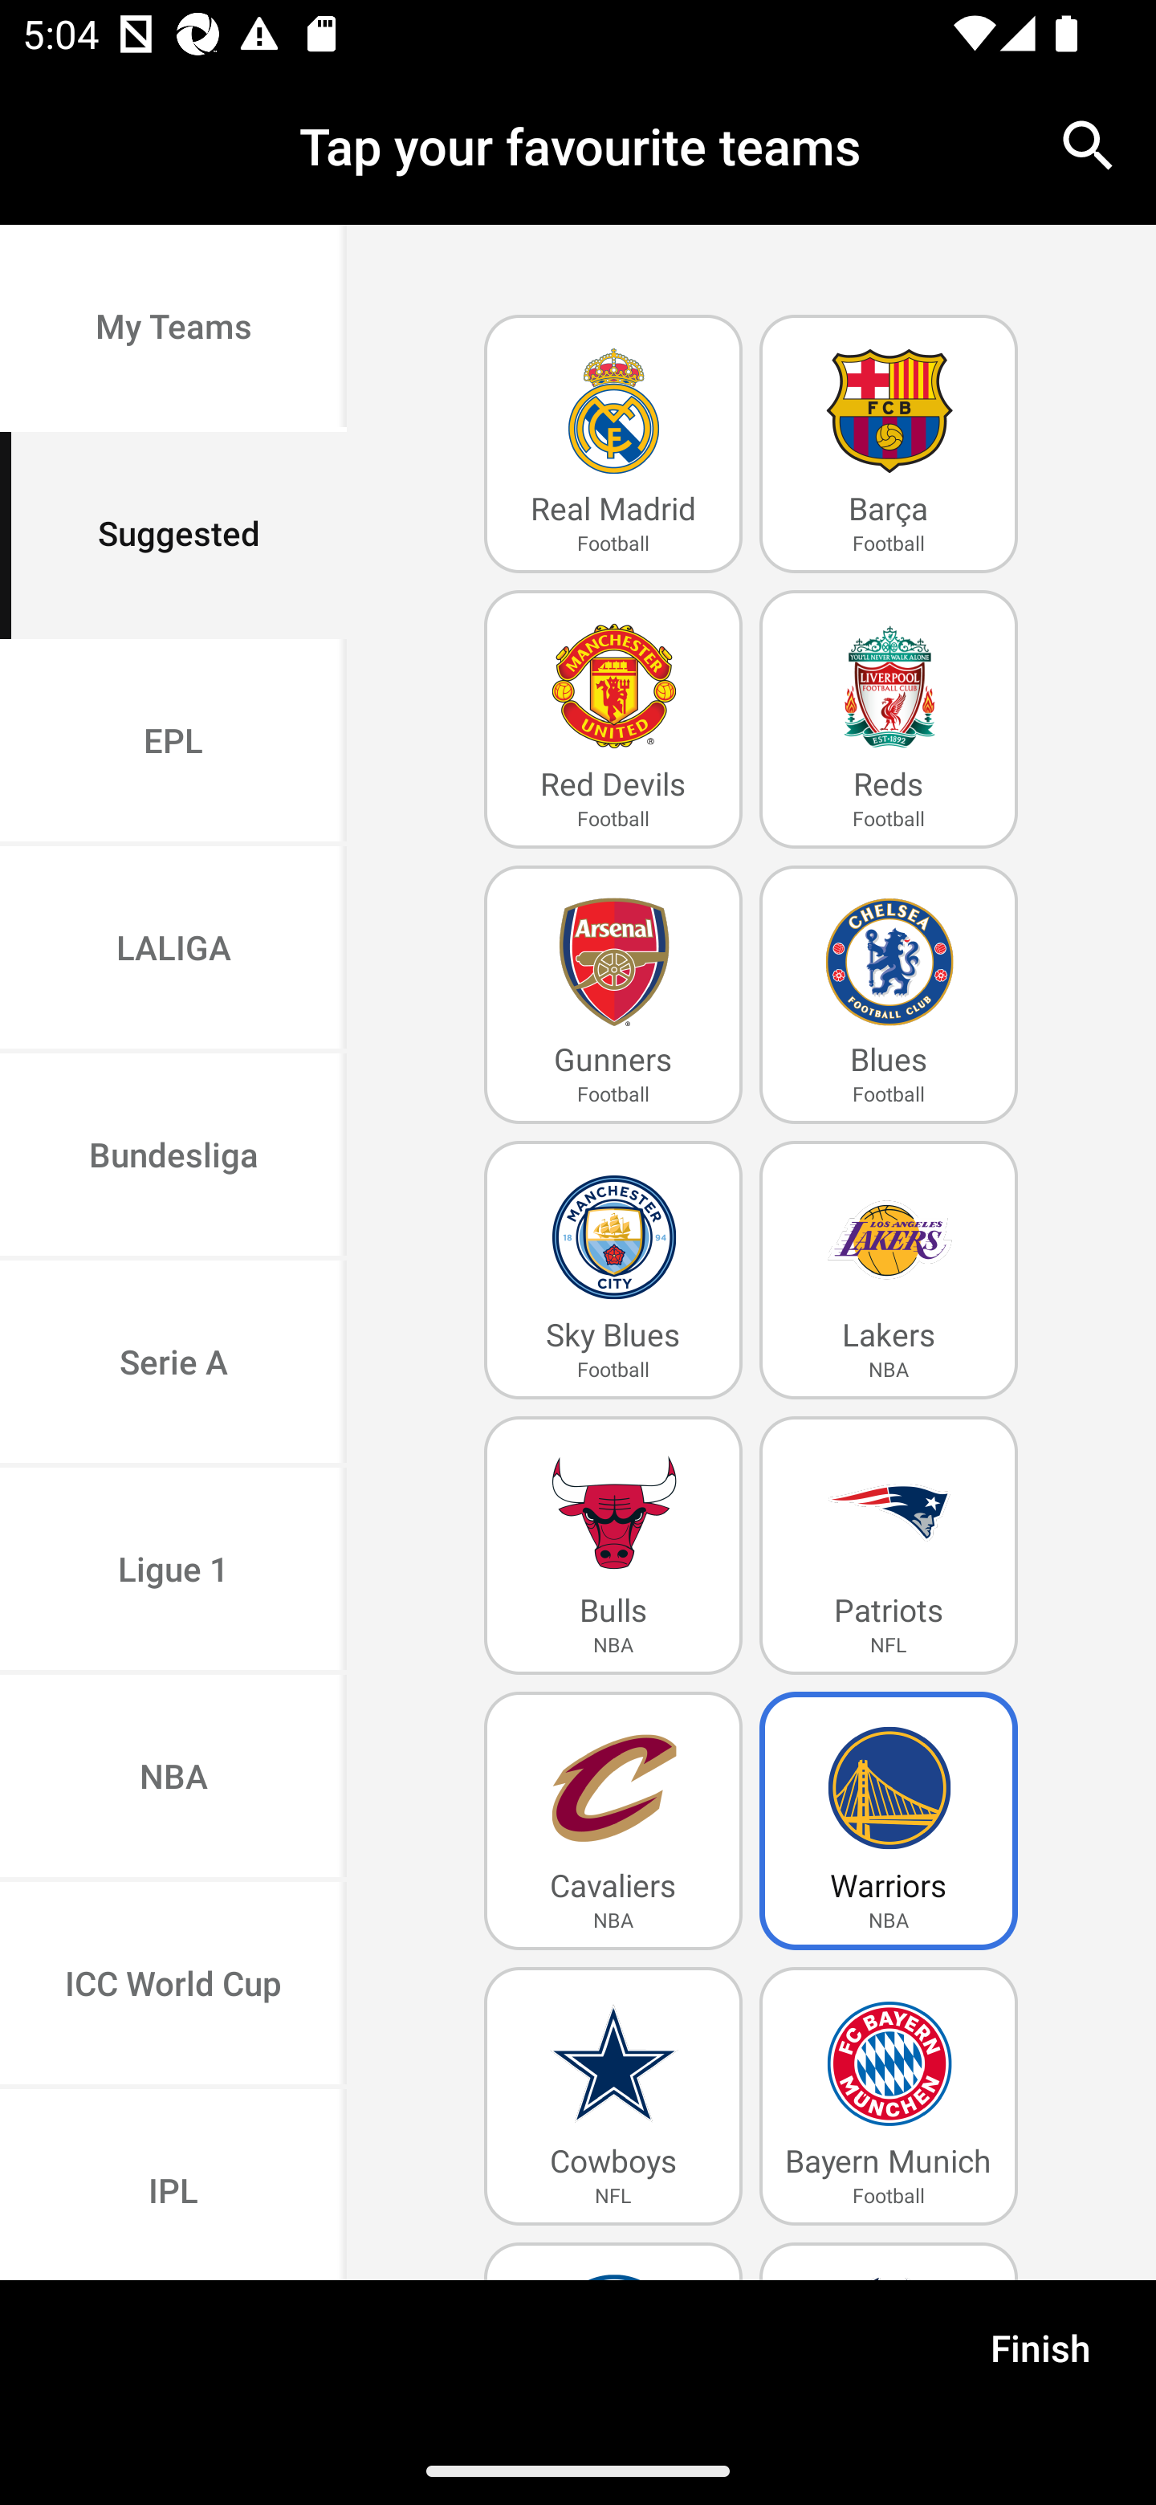 The image size is (1156, 2505). What do you see at coordinates (889, 2096) in the screenshot?
I see `Bayern Munich Bayern Munich Football` at bounding box center [889, 2096].